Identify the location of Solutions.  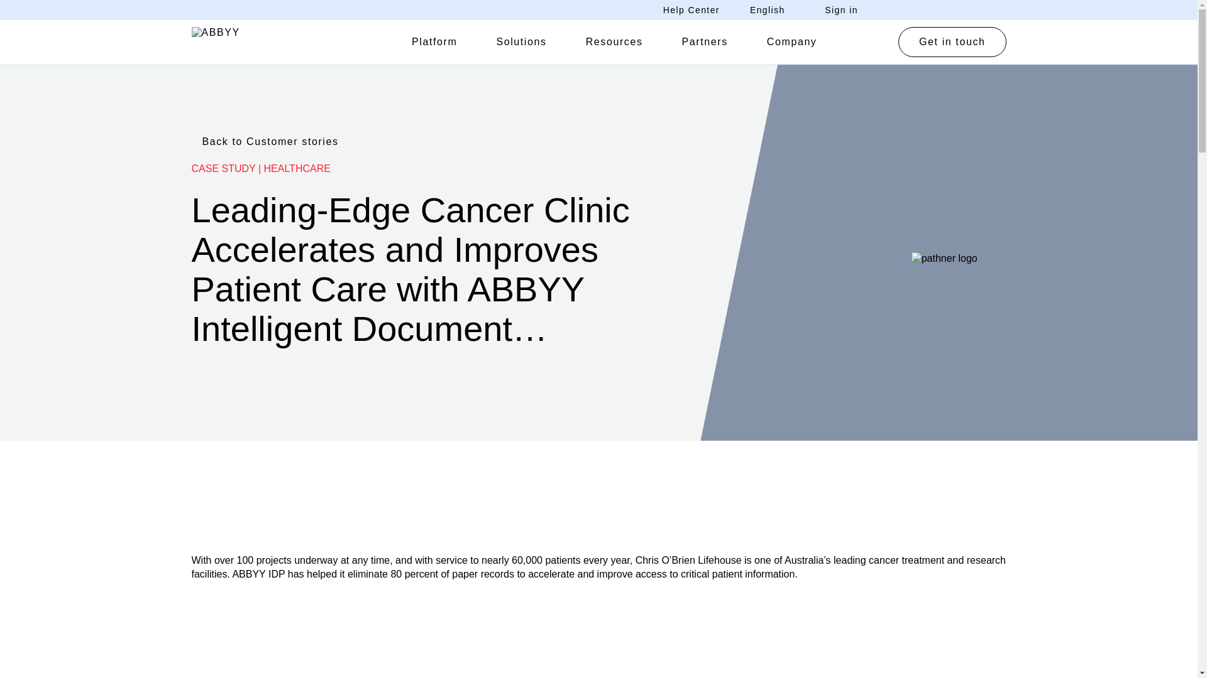
(521, 41).